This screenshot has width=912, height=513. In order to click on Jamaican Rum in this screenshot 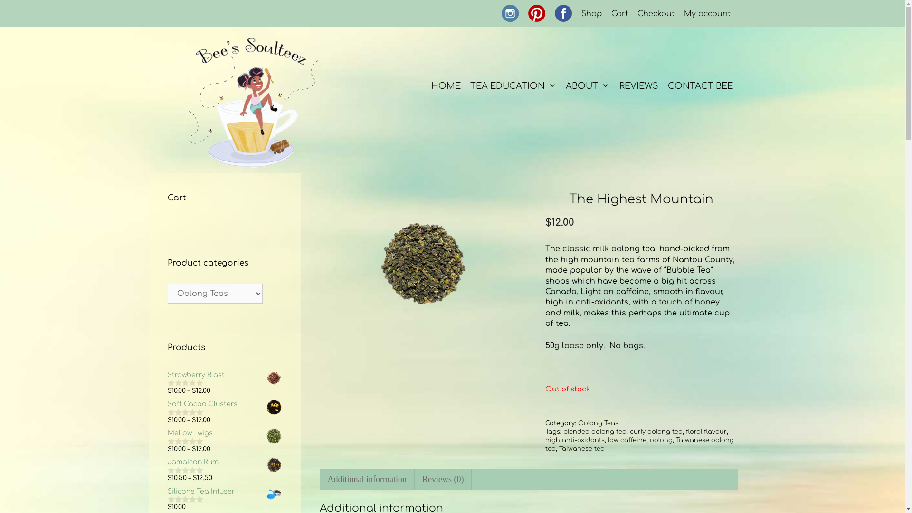, I will do `click(224, 462)`.